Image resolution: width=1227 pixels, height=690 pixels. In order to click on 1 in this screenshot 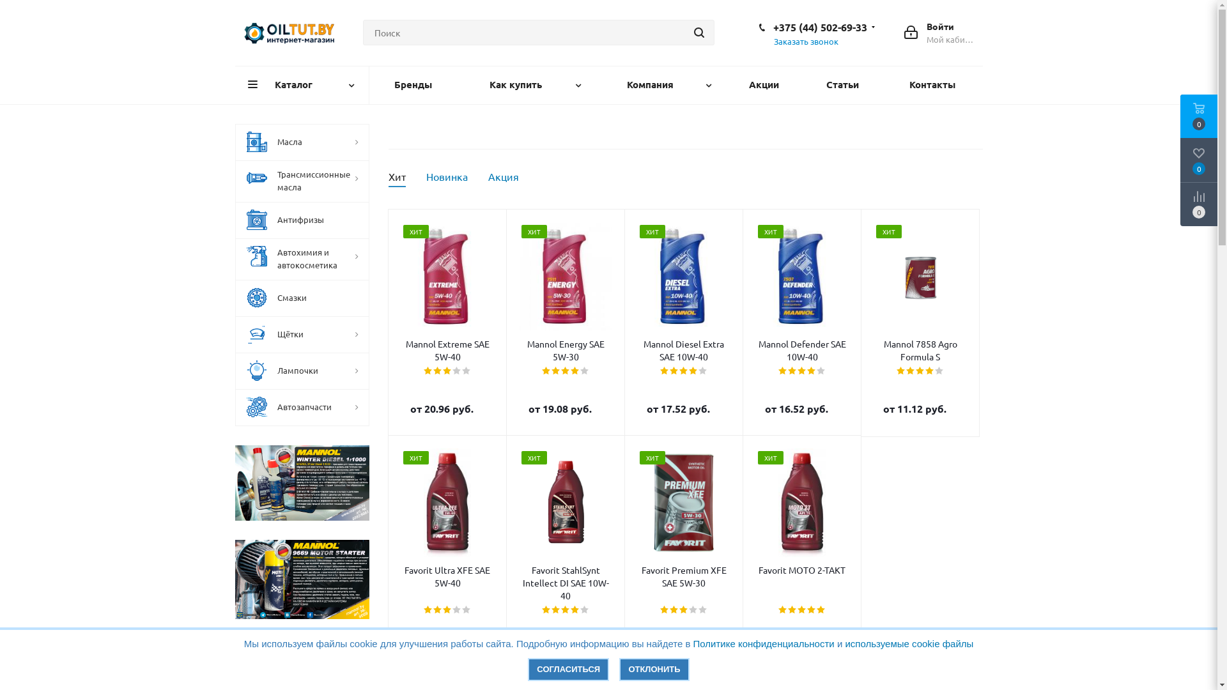, I will do `click(783, 371)`.